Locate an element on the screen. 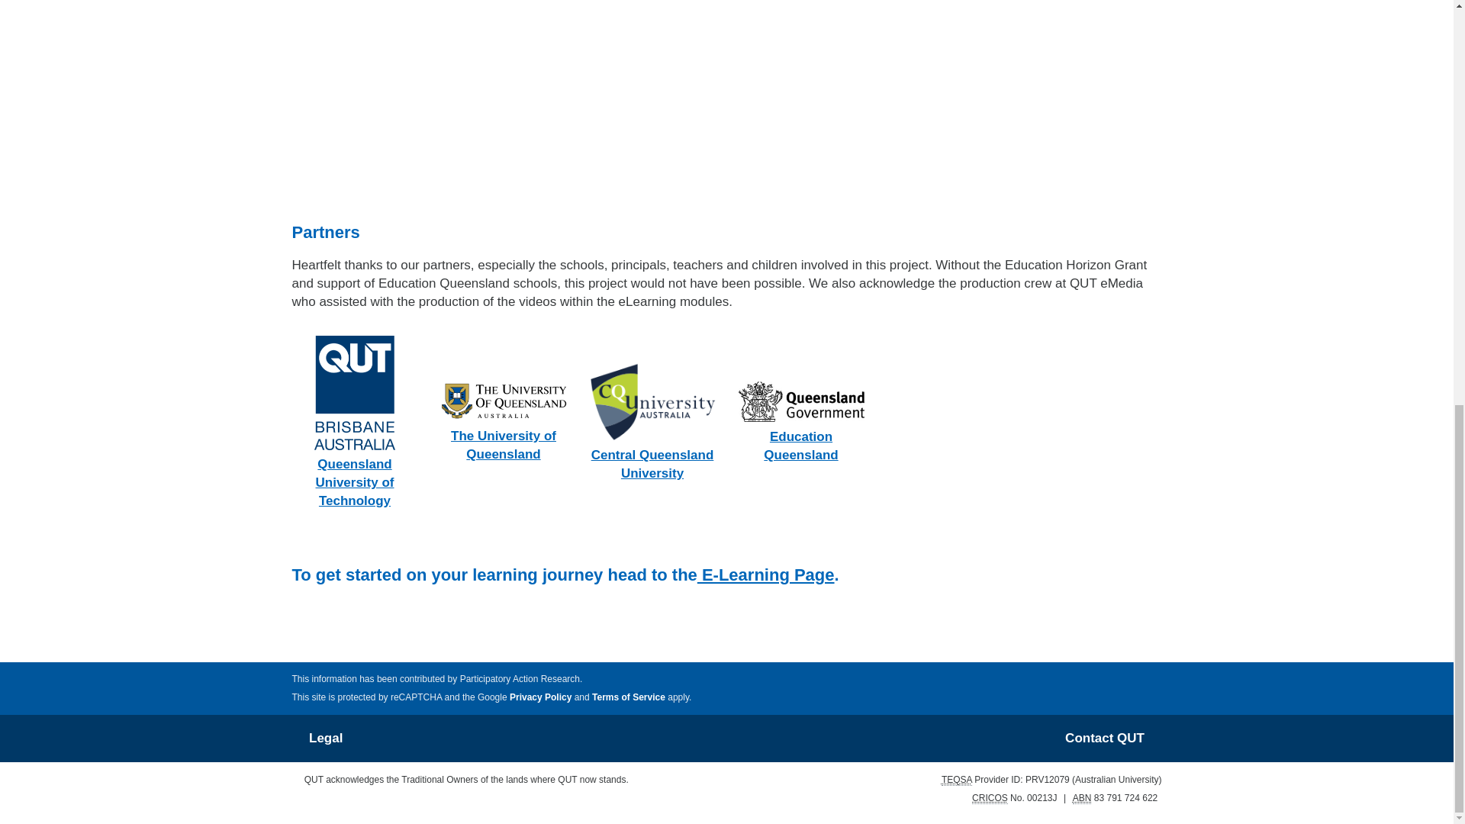 This screenshot has width=1465, height=824. Central Queensland University is located at coordinates (652, 421).